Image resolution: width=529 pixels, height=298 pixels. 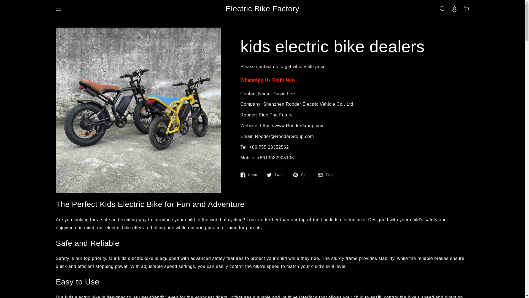 I want to click on SKIP TO PRODUCT INFORMATION, so click(x=88, y=34).